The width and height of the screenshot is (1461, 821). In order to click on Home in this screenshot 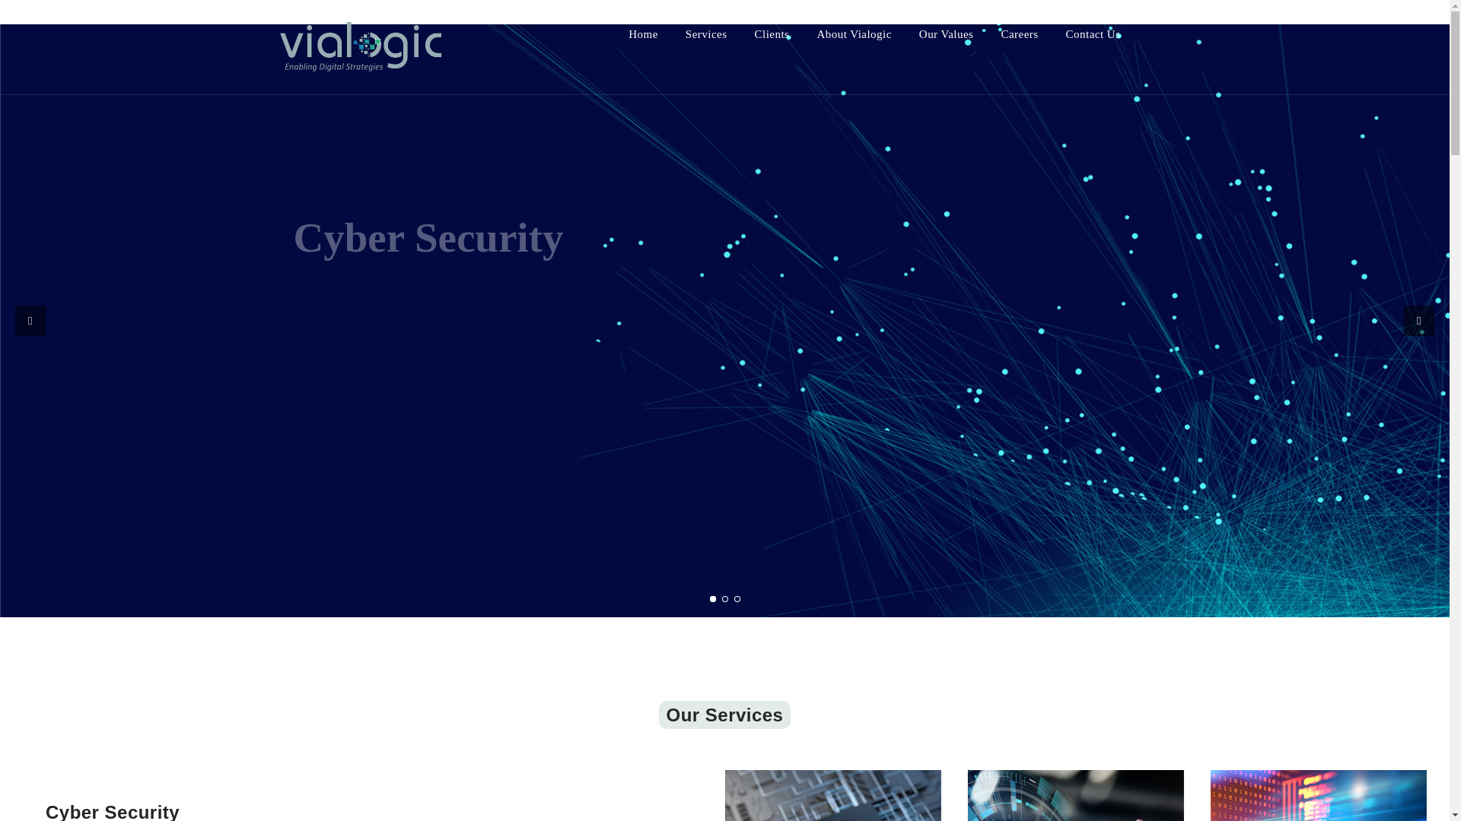, I will do `click(643, 33)`.